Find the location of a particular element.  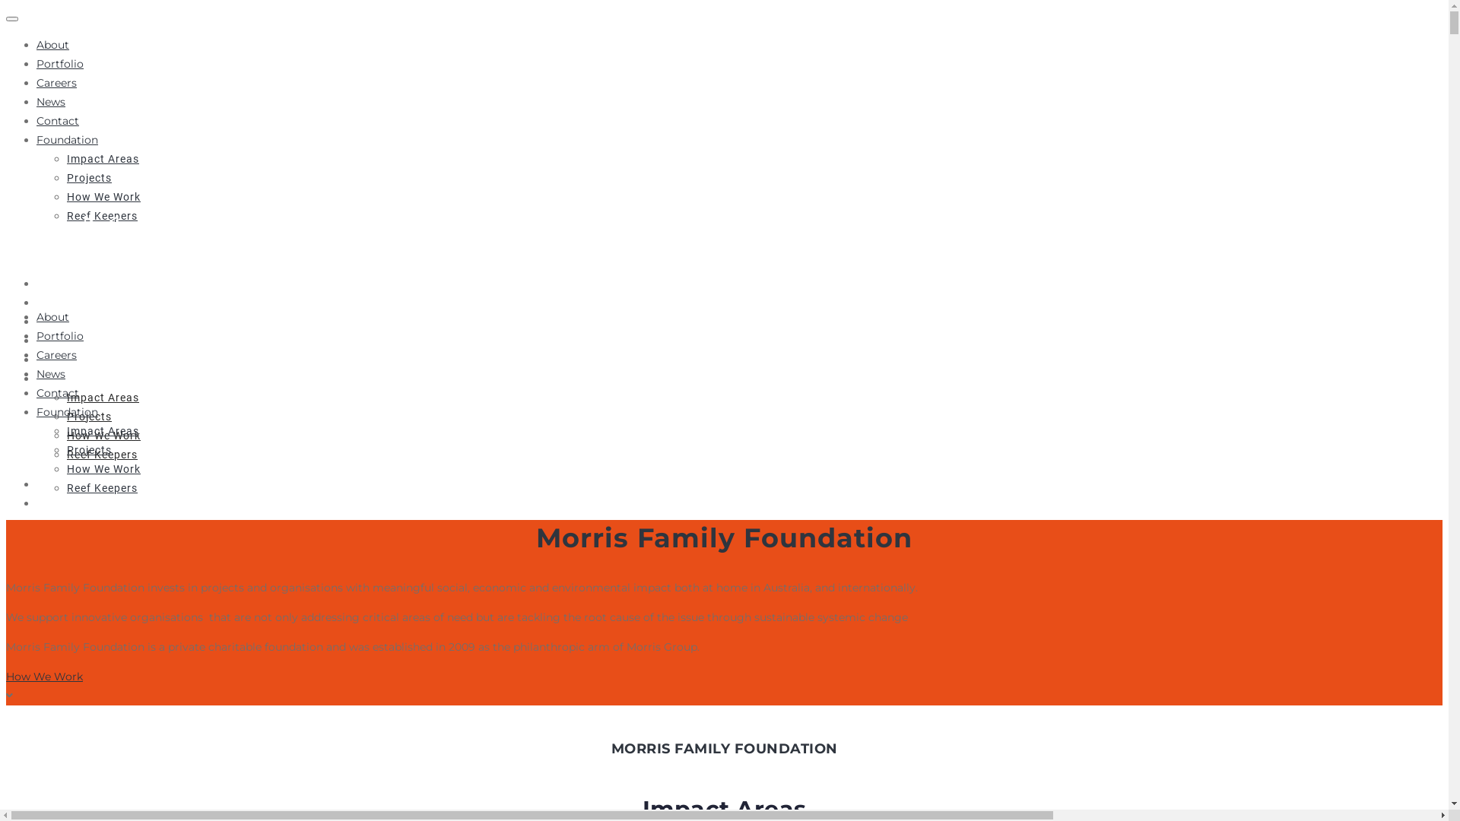

Contact is located at coordinates (58, 121).